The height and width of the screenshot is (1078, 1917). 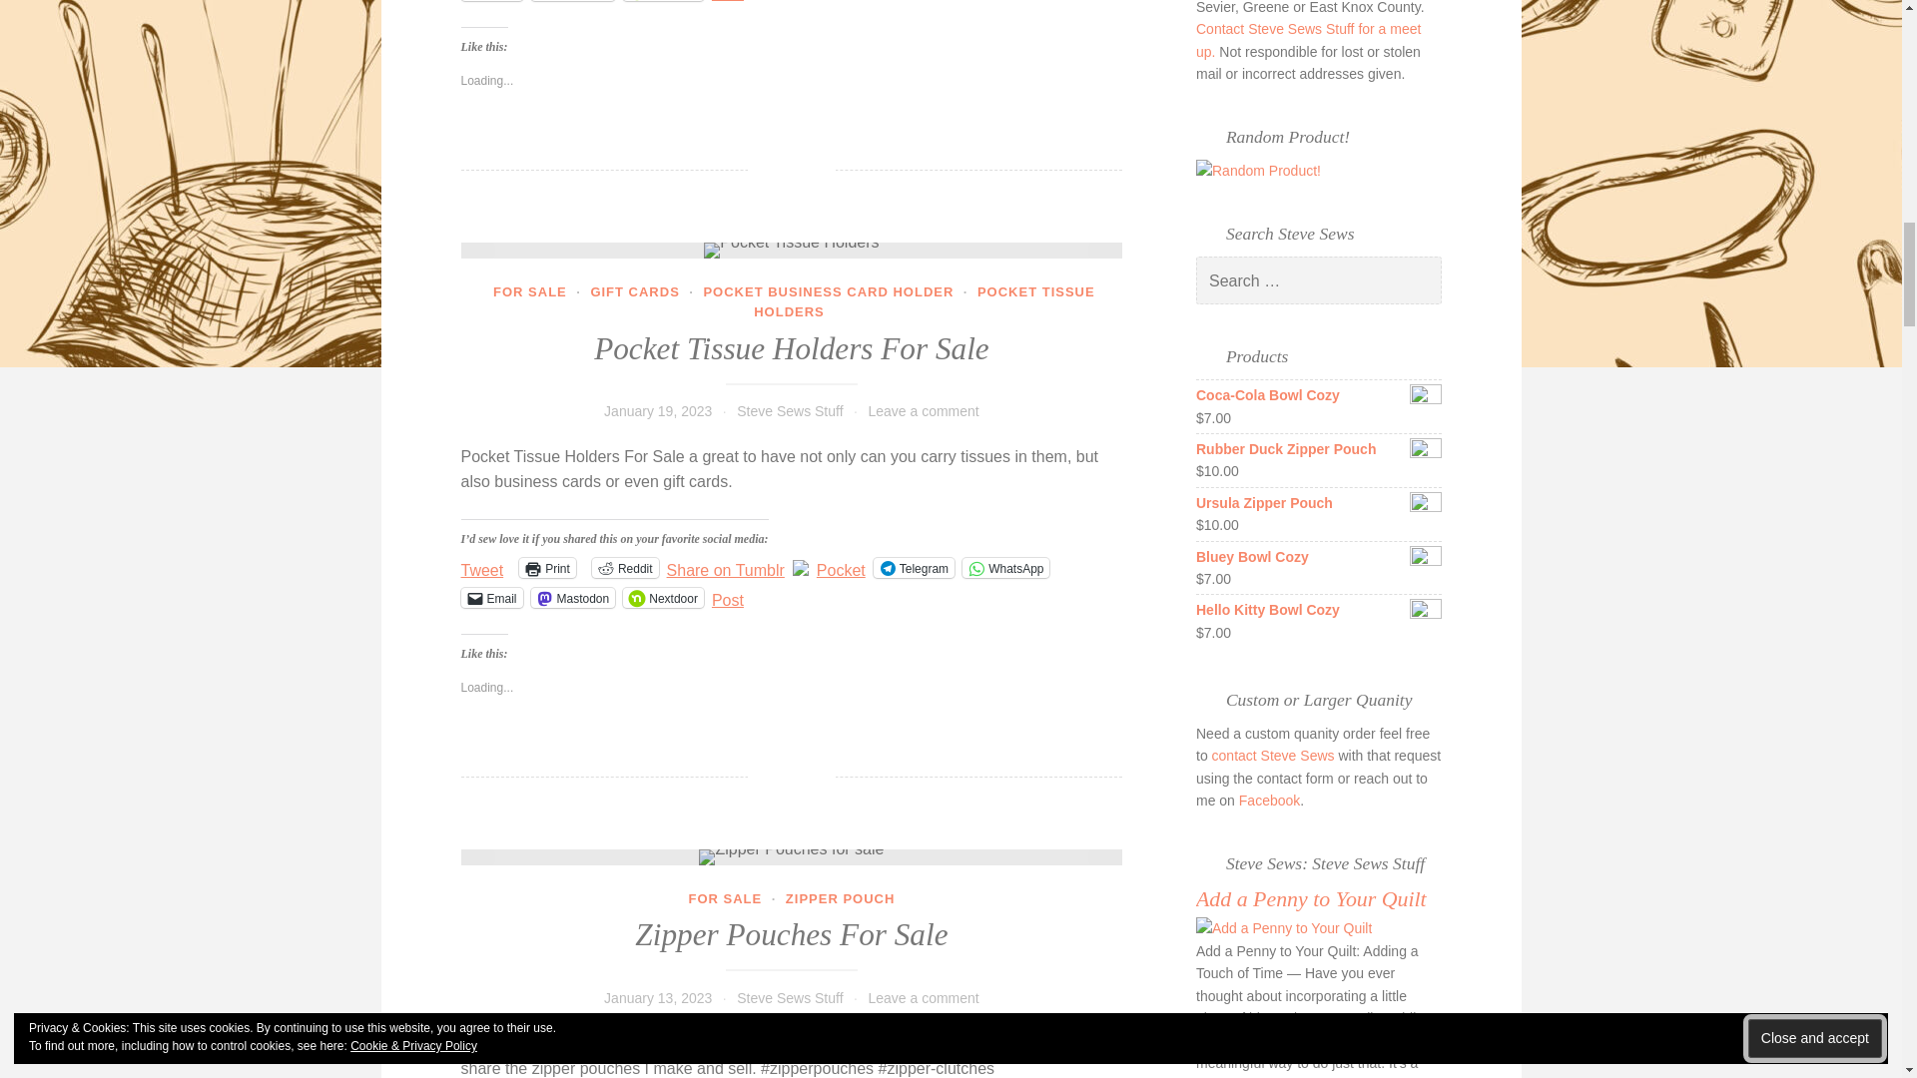 I want to click on Pocket Tissue Holders For Sale, so click(x=793, y=251).